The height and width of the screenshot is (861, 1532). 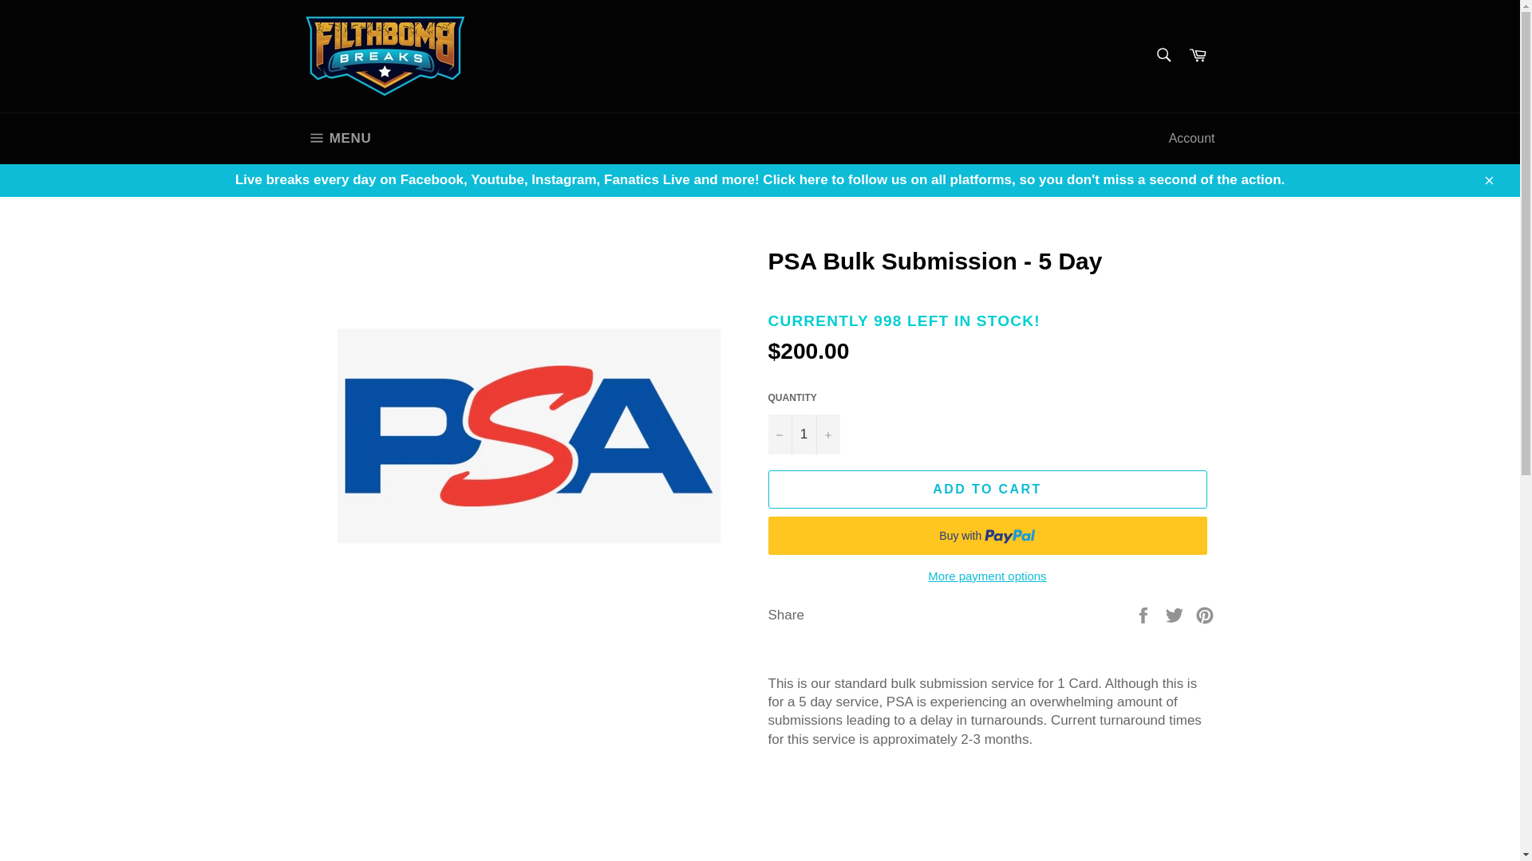 I want to click on Cart, so click(x=1176, y=614).